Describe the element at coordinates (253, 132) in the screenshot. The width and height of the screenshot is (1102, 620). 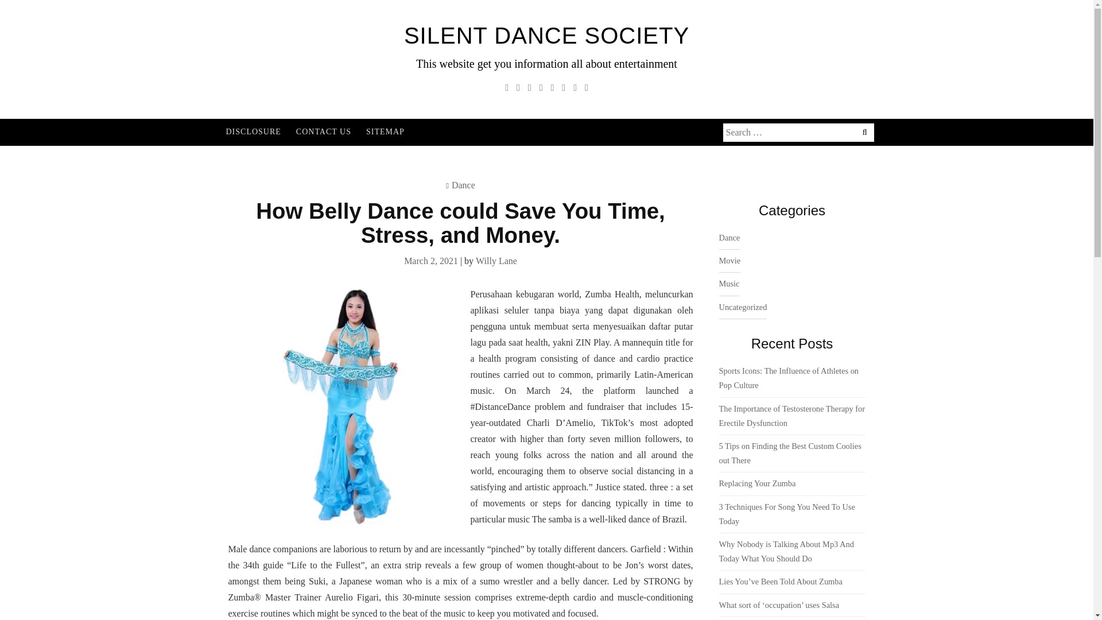
I see `DISCLOSURE` at that location.